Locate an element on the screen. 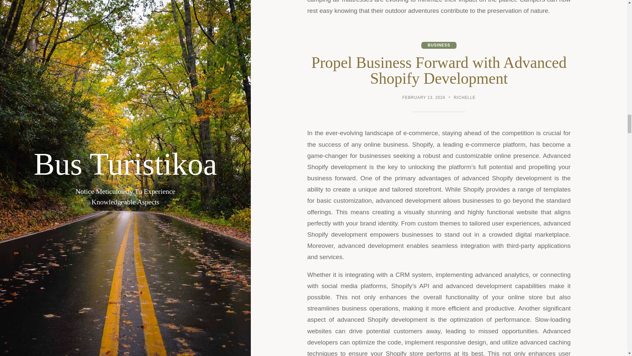 The width and height of the screenshot is (632, 356). BUSINESS is located at coordinates (439, 45).